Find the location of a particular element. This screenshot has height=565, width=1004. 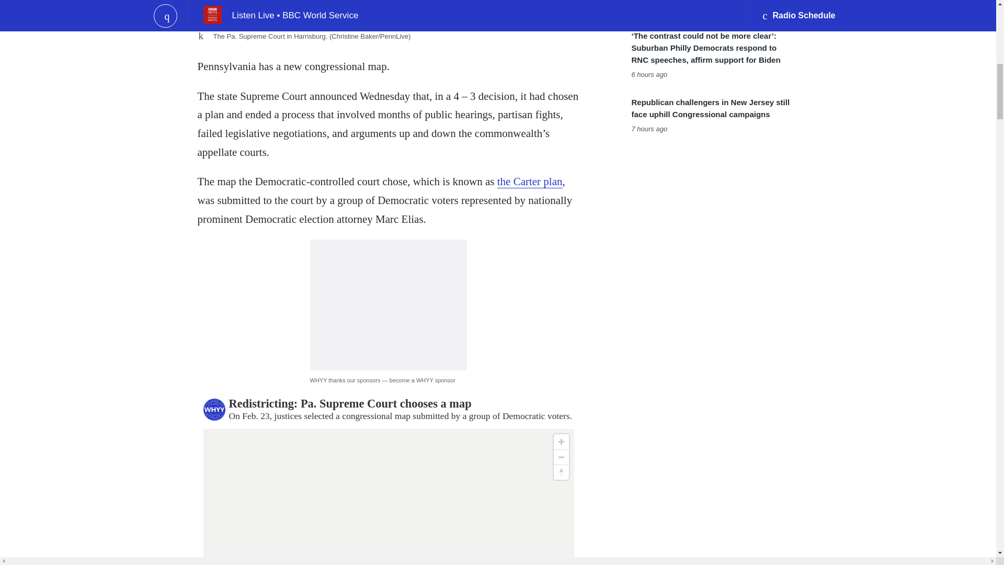

Rooms of power in the Capitol is located at coordinates (388, 12).